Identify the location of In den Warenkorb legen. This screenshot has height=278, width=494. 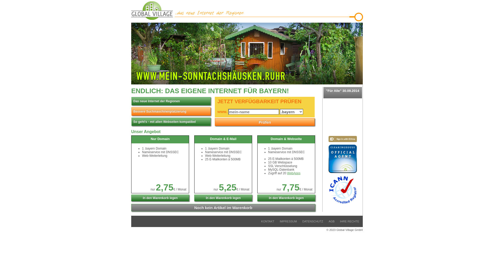
(160, 198).